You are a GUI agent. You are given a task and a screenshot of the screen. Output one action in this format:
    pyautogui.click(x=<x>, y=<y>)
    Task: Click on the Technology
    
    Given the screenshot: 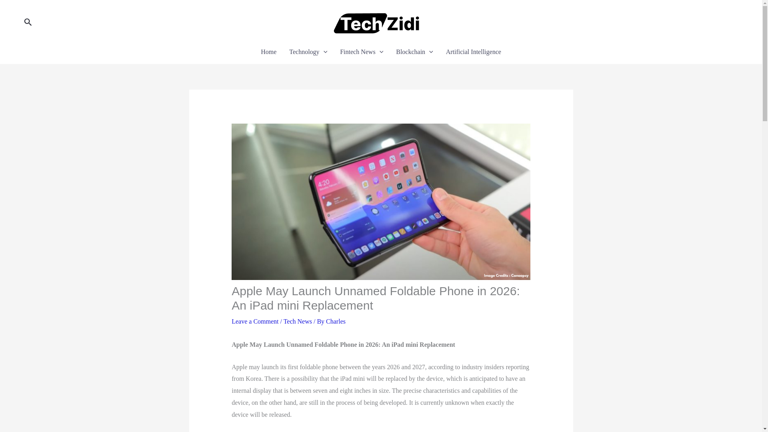 What is the action you would take?
    pyautogui.click(x=308, y=52)
    